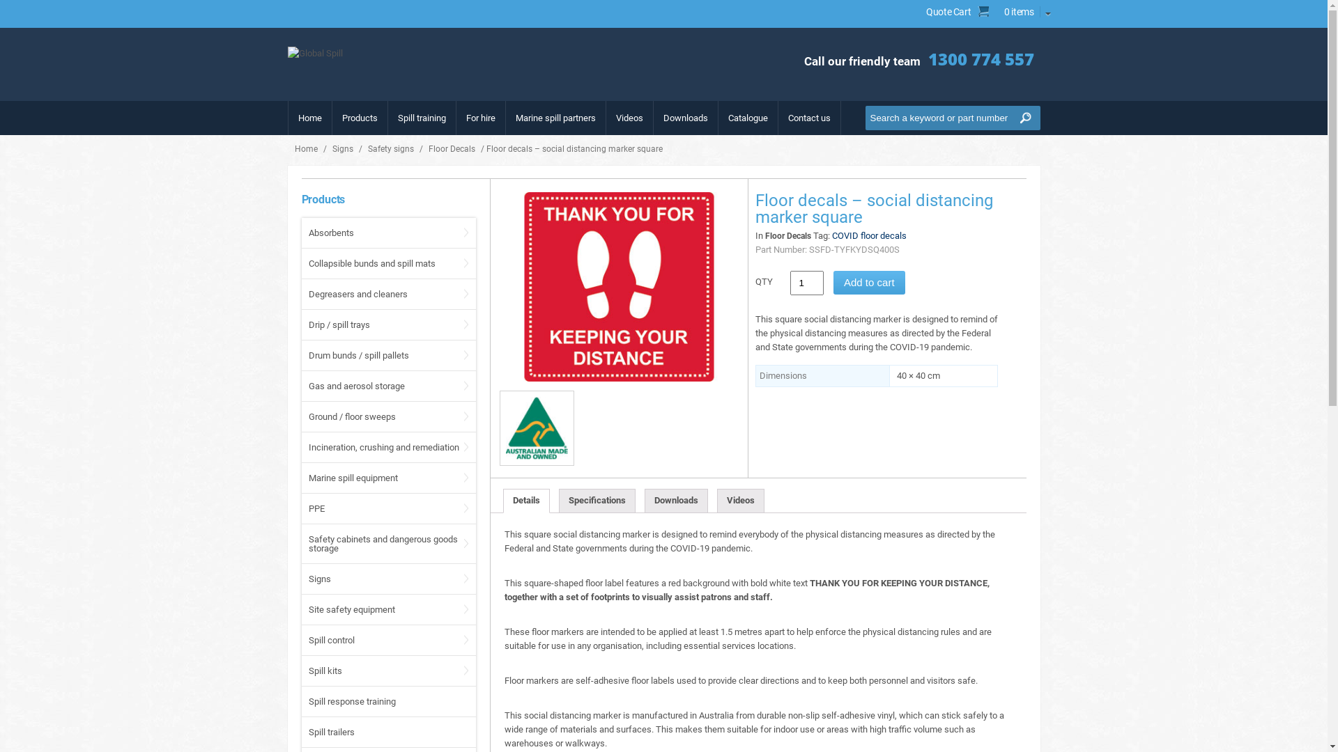 The height and width of the screenshot is (752, 1338). Describe the element at coordinates (371, 263) in the screenshot. I see `Collapsible bunds and spill mats` at that location.